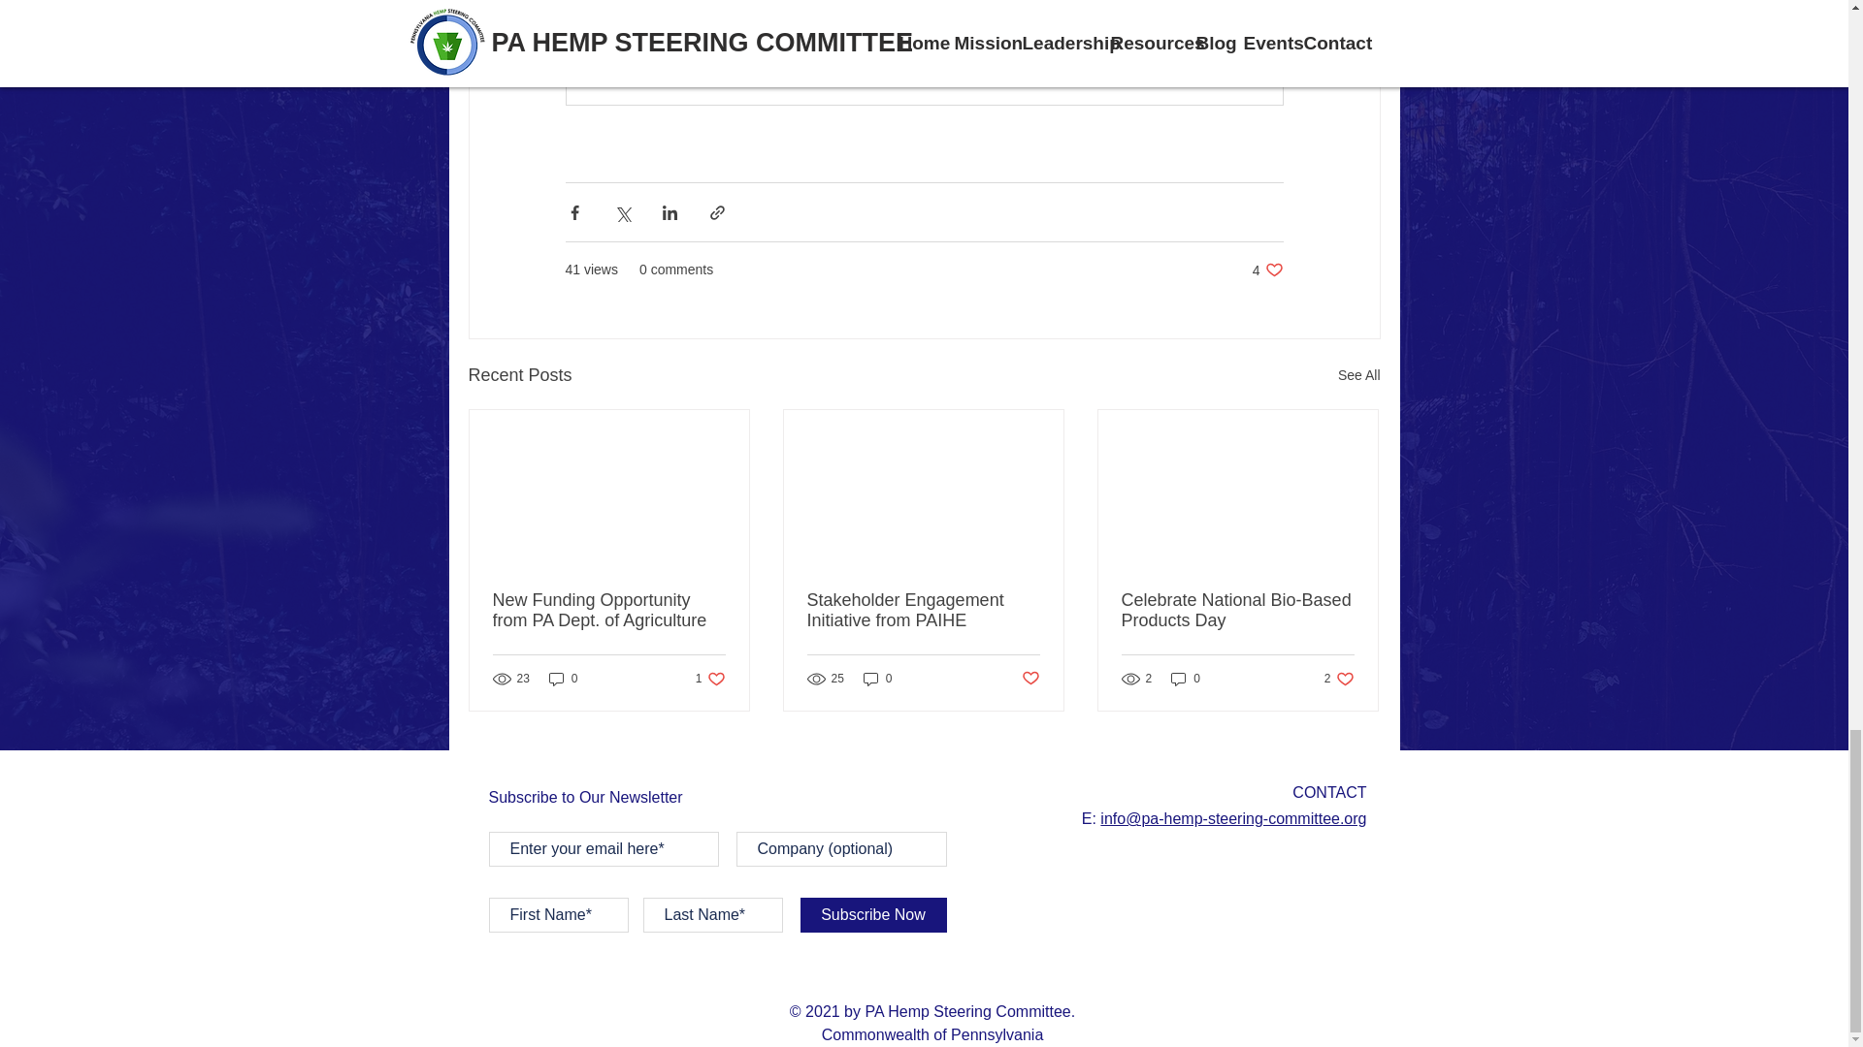 This screenshot has height=1047, width=1863. Describe the element at coordinates (1267, 270) in the screenshot. I see `Post not marked as liked` at that location.